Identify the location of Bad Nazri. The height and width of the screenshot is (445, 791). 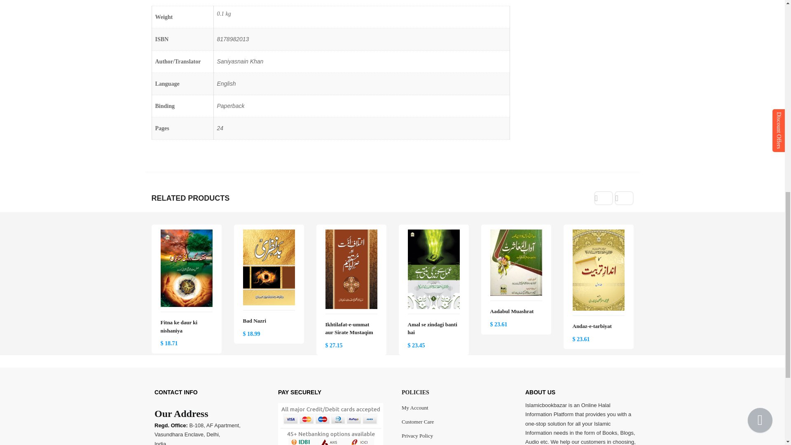
(269, 234).